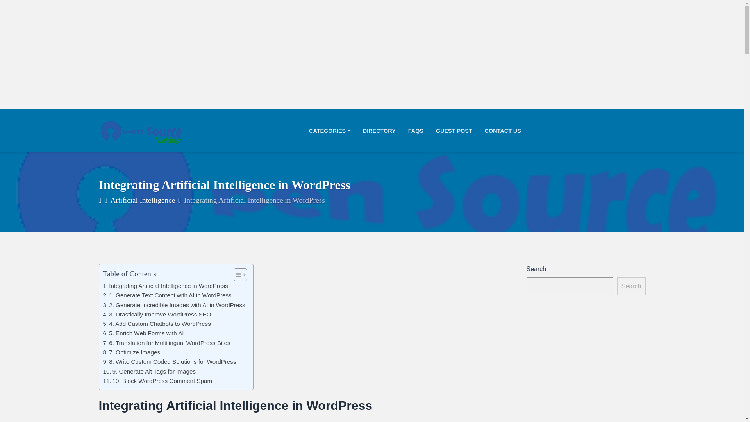 This screenshot has width=750, height=422. What do you see at coordinates (333, 131) in the screenshot?
I see `CATEGORIES` at bounding box center [333, 131].